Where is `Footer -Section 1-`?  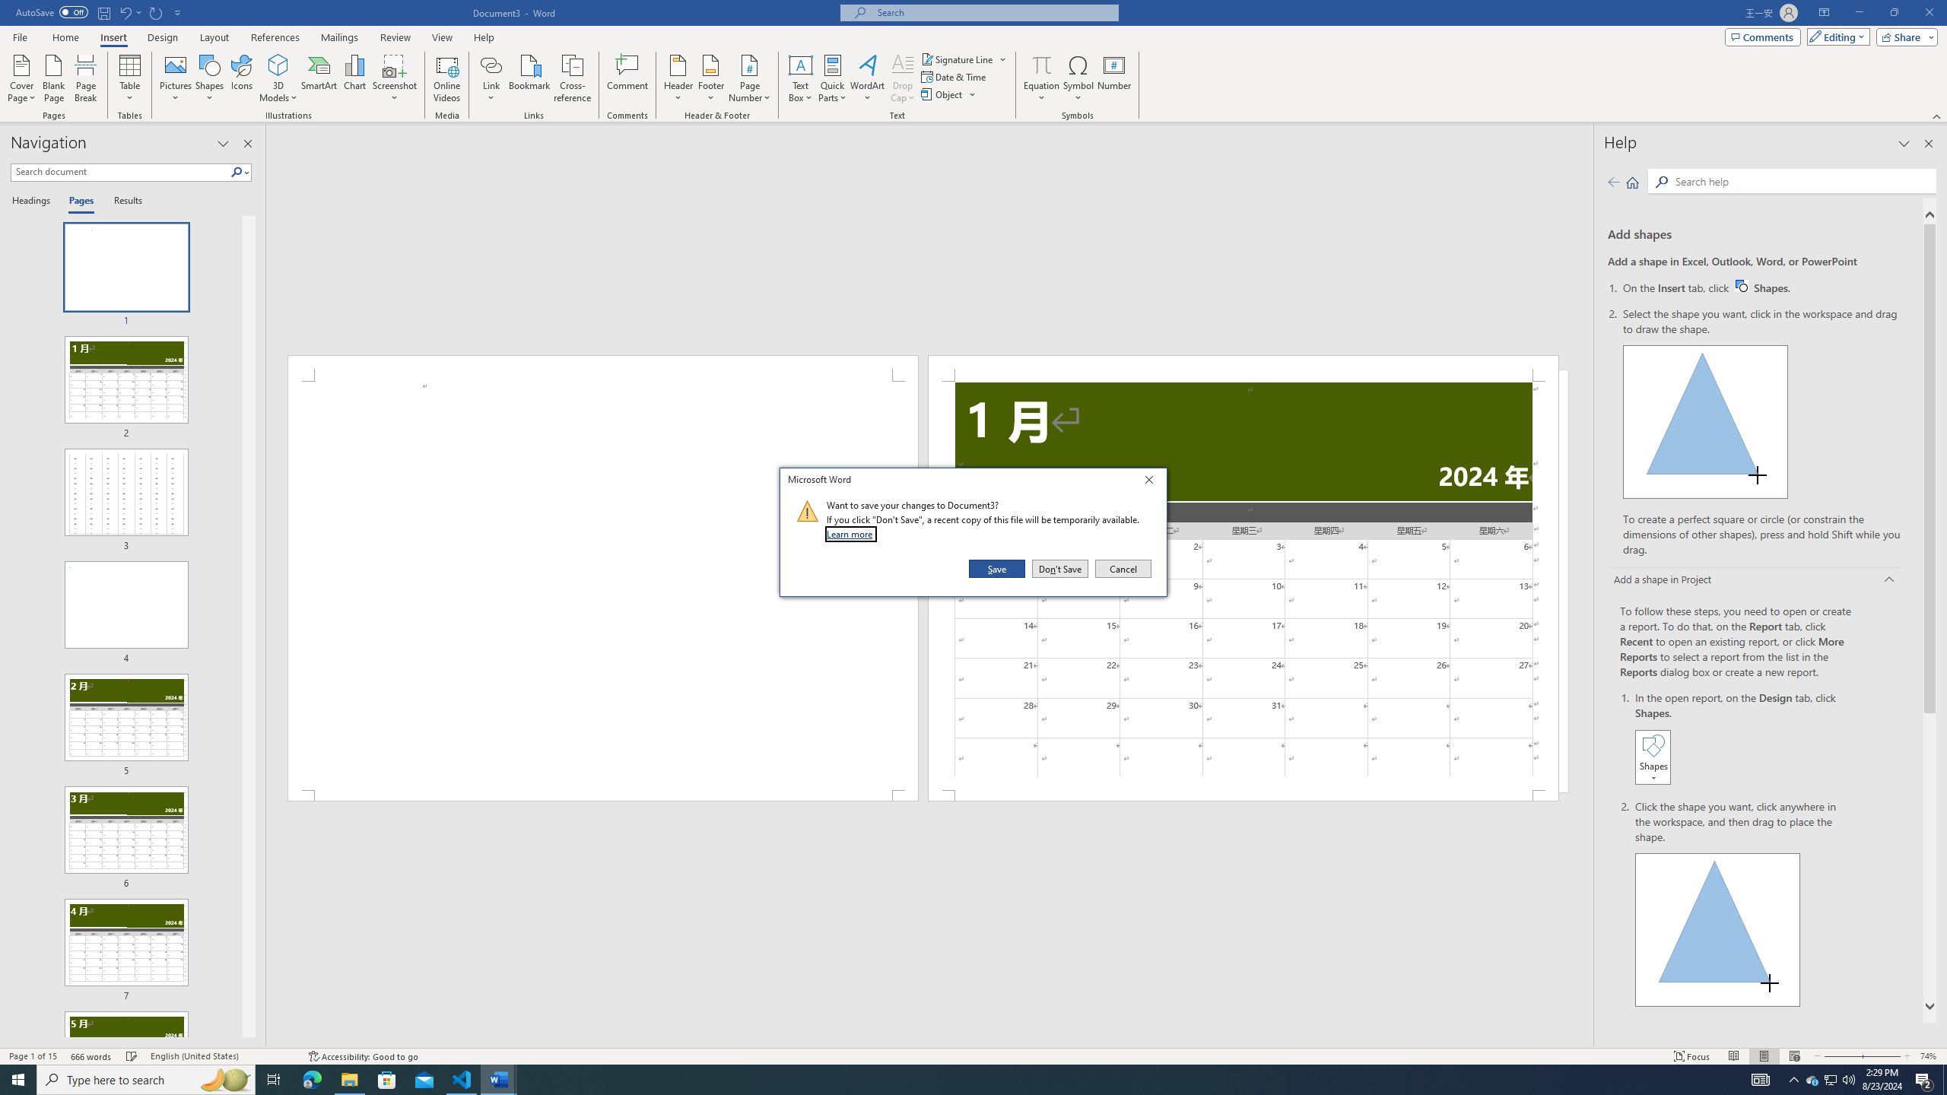 Footer -Section 1- is located at coordinates (1244, 795).